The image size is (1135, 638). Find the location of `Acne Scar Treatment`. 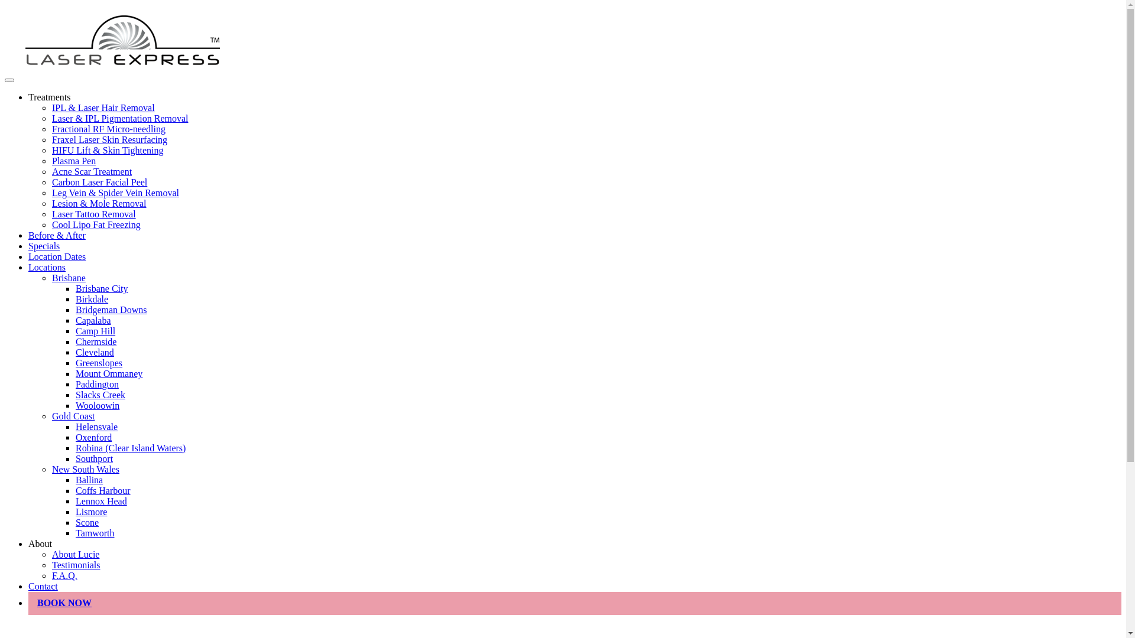

Acne Scar Treatment is located at coordinates (92, 171).